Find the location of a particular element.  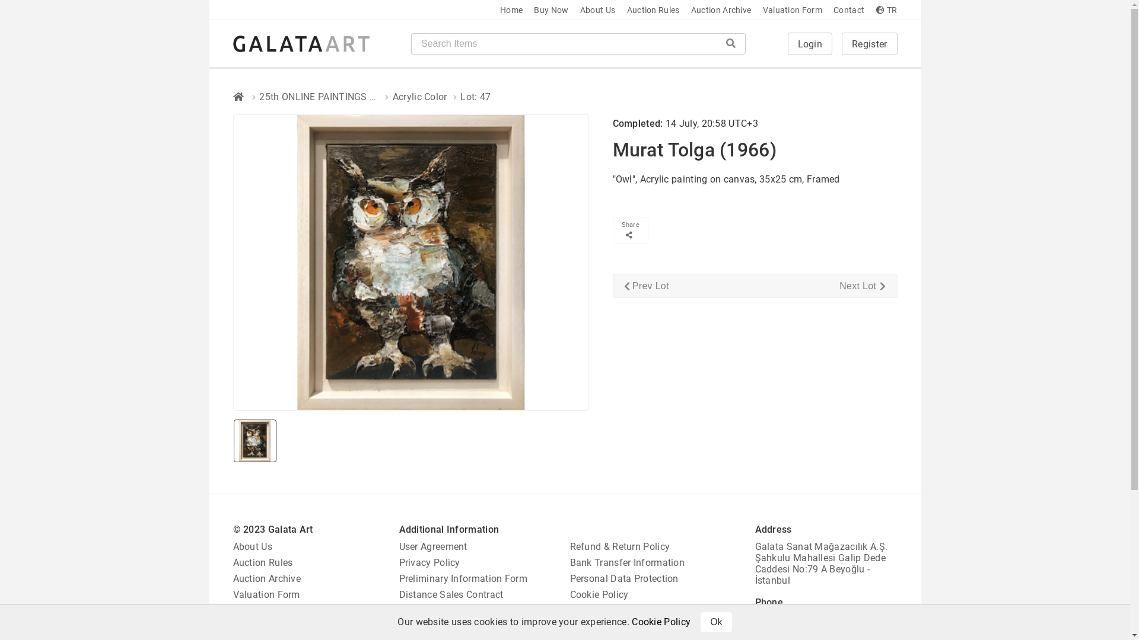

User Agreement is located at coordinates (433, 546).